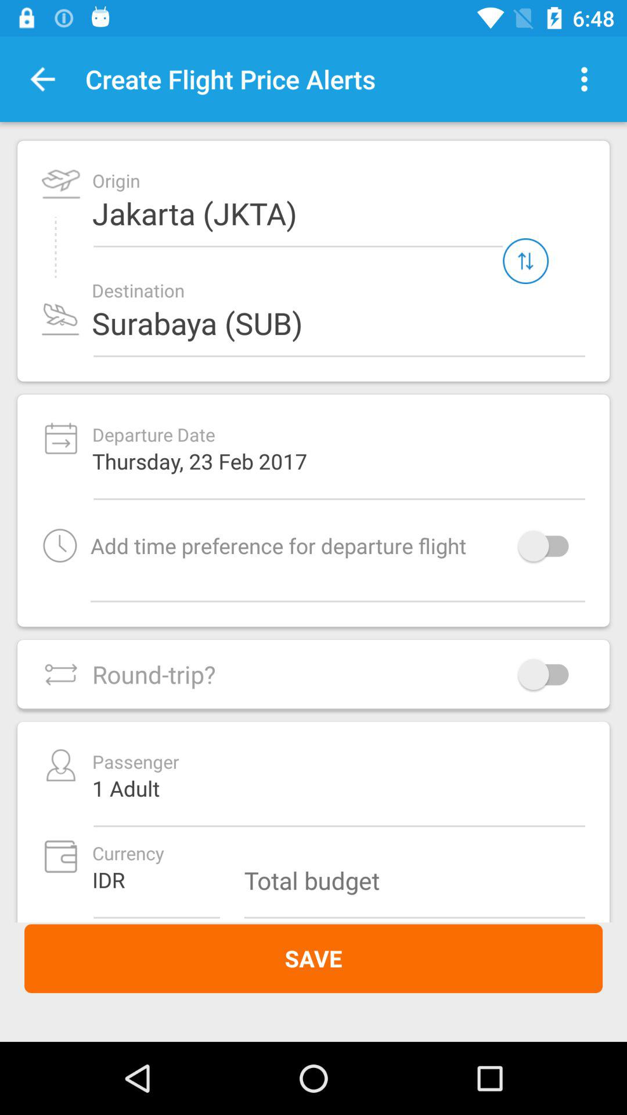  I want to click on toggle round trip button, so click(549, 674).